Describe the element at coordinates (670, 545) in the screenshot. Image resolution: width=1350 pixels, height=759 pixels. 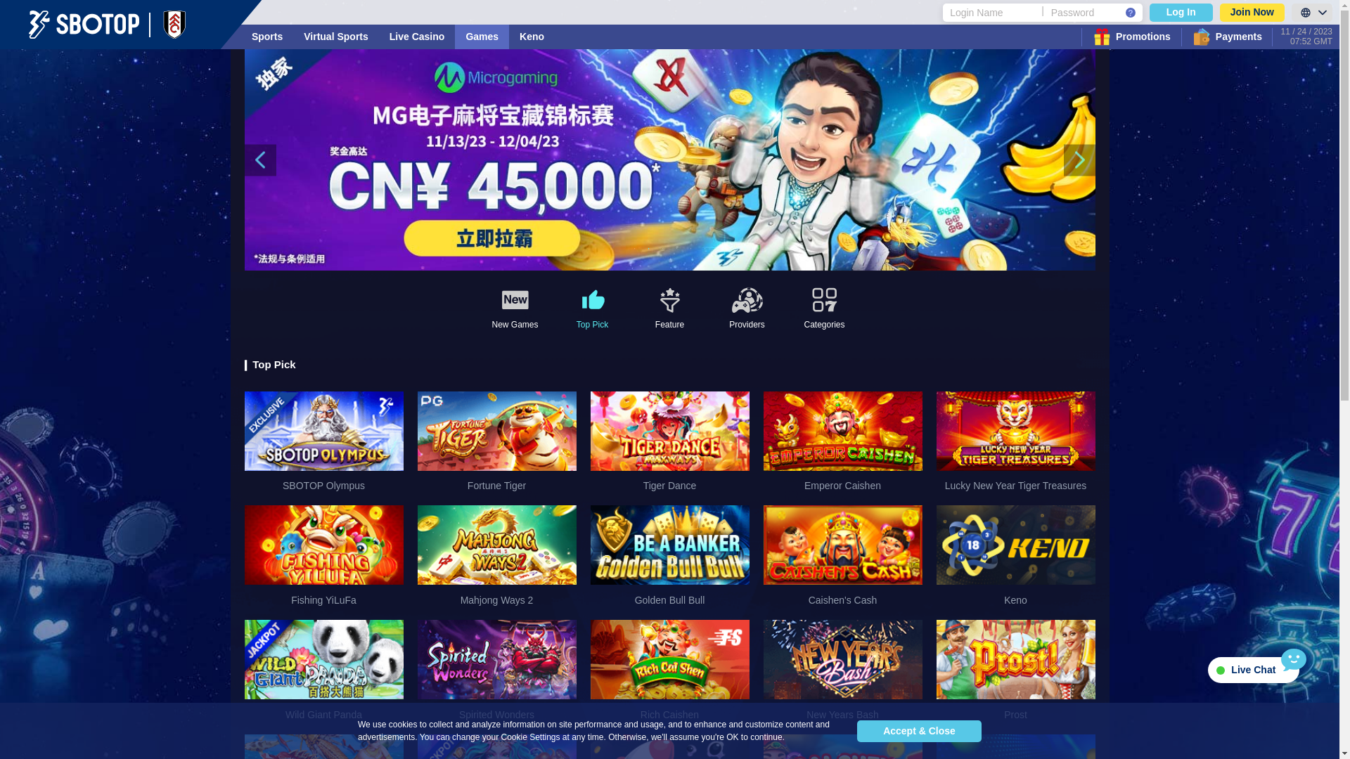
I see `Golden Bull Bull` at that location.